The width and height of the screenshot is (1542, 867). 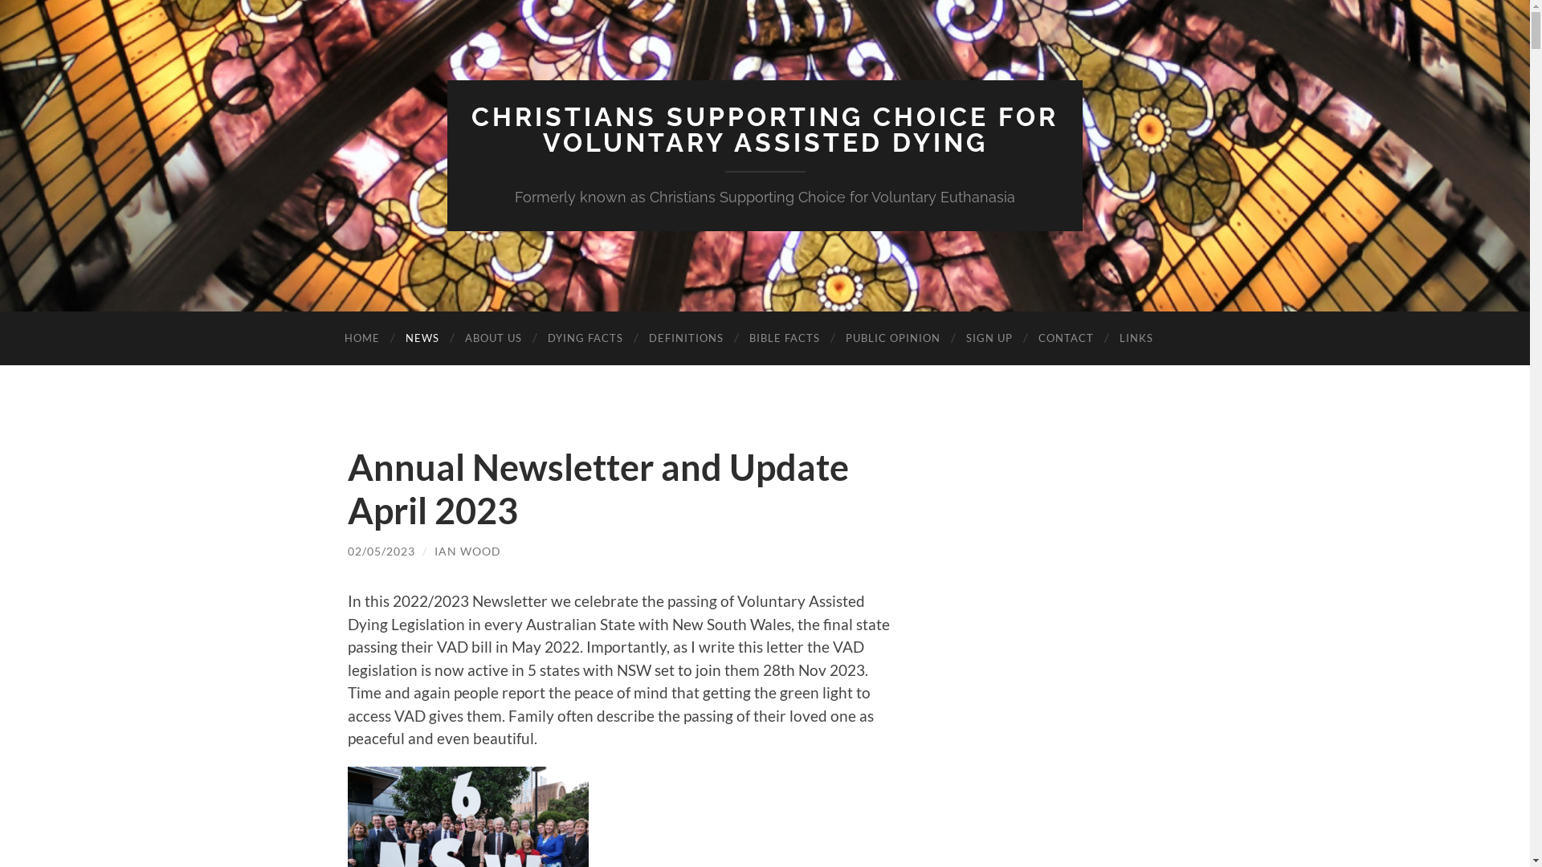 What do you see at coordinates (381, 551) in the screenshot?
I see `02/05/2023` at bounding box center [381, 551].